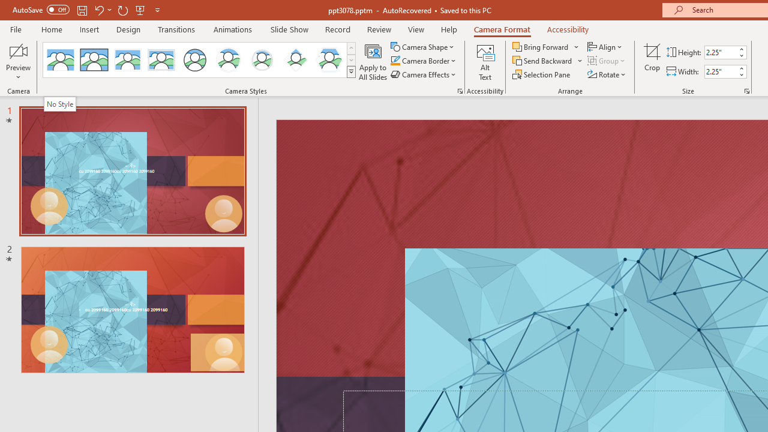 The image size is (768, 432). Describe the element at coordinates (607, 61) in the screenshot. I see `Group` at that location.